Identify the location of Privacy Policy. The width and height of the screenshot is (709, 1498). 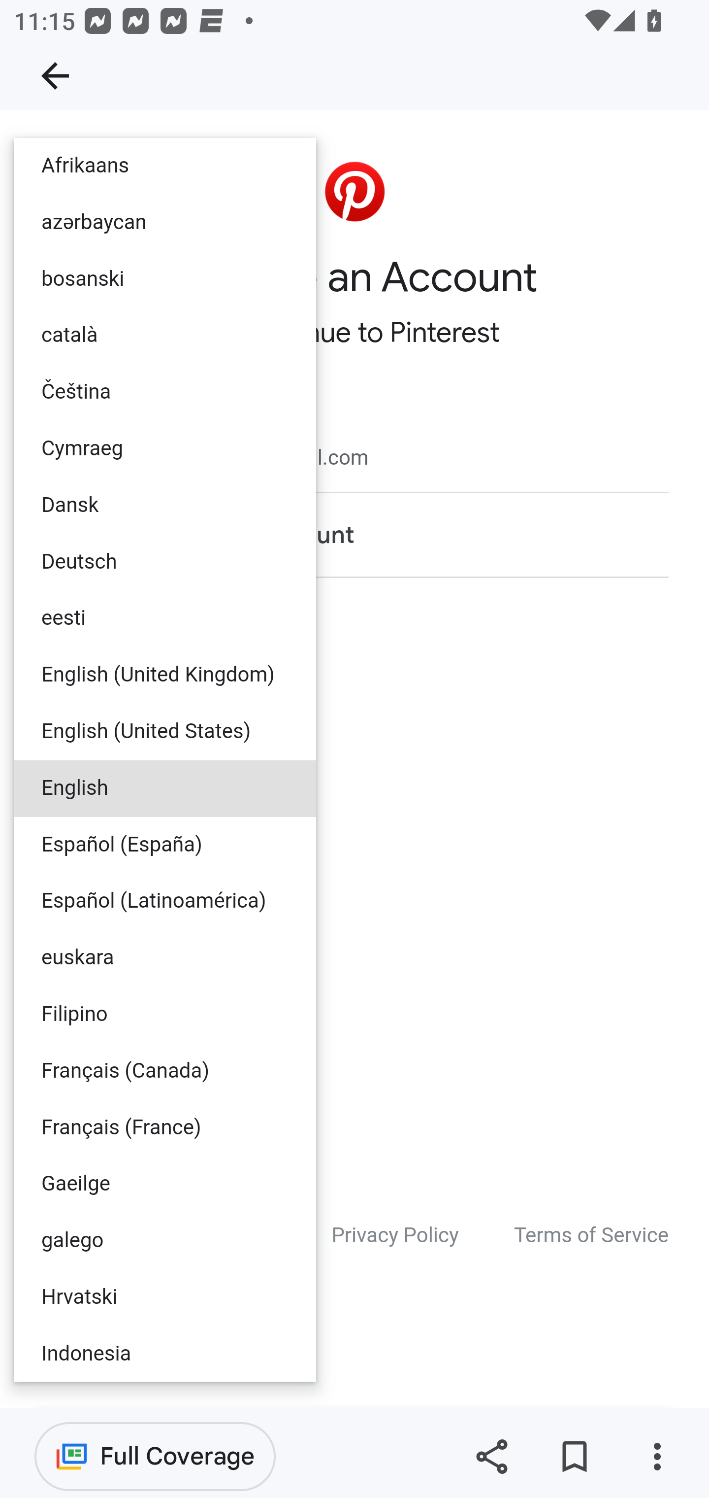
(395, 1235).